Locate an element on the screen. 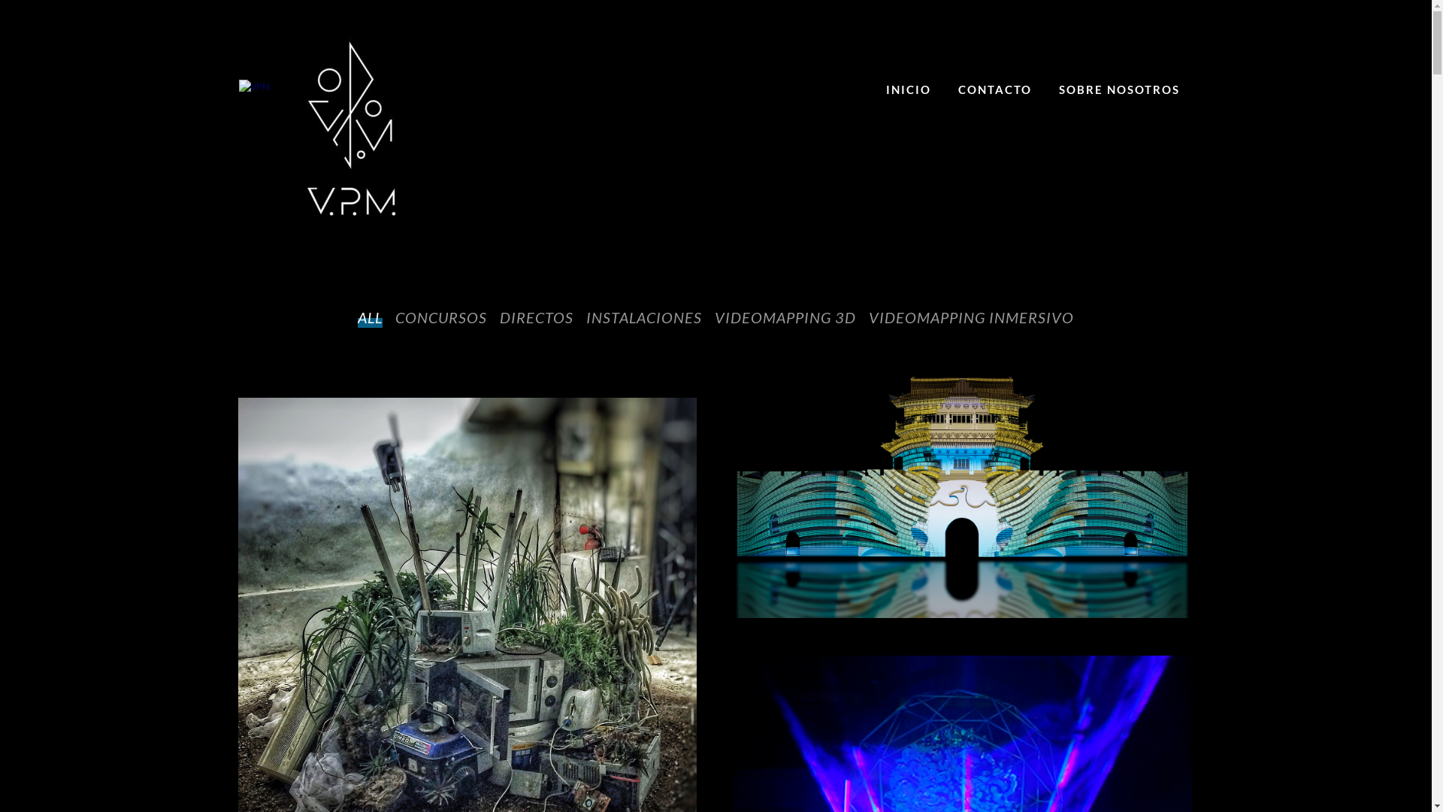 This screenshot has height=812, width=1443. CONTACTO is located at coordinates (994, 89).